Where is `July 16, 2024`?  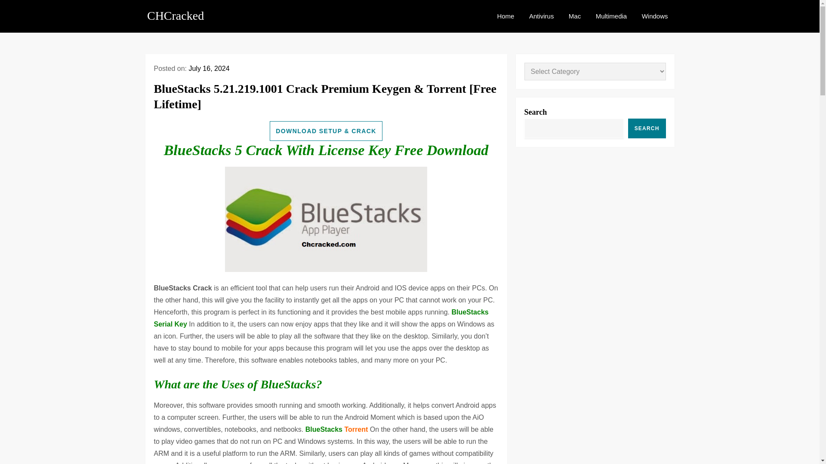
July 16, 2024 is located at coordinates (209, 69).